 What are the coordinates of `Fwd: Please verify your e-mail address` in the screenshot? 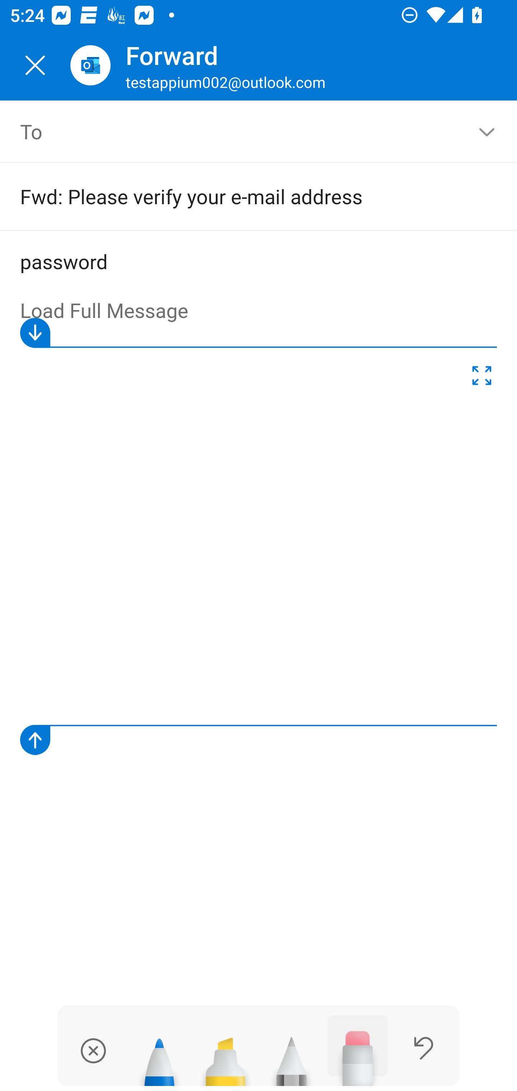 It's located at (238, 196).